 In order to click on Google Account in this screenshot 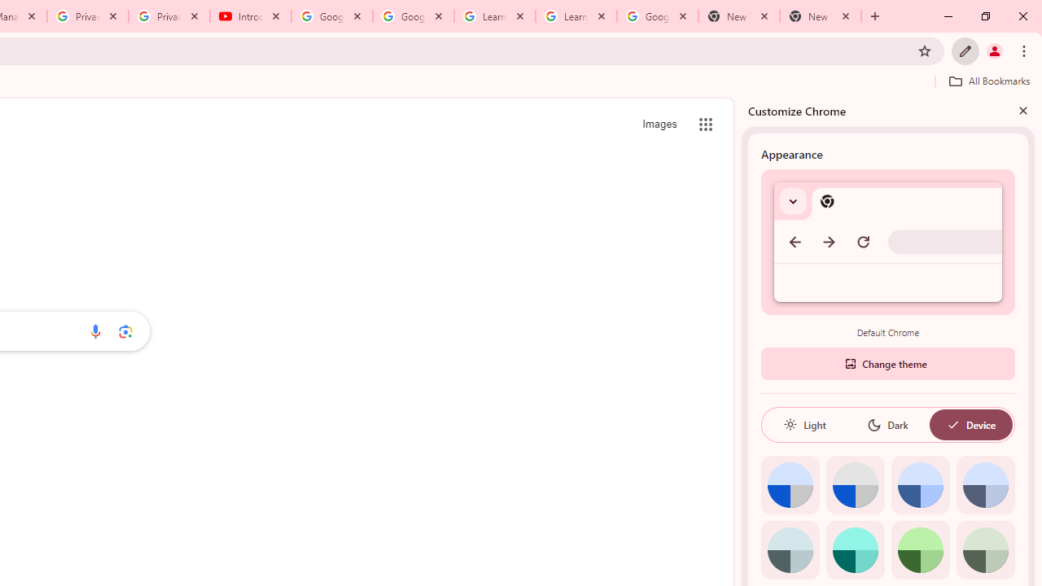, I will do `click(657, 16)`.